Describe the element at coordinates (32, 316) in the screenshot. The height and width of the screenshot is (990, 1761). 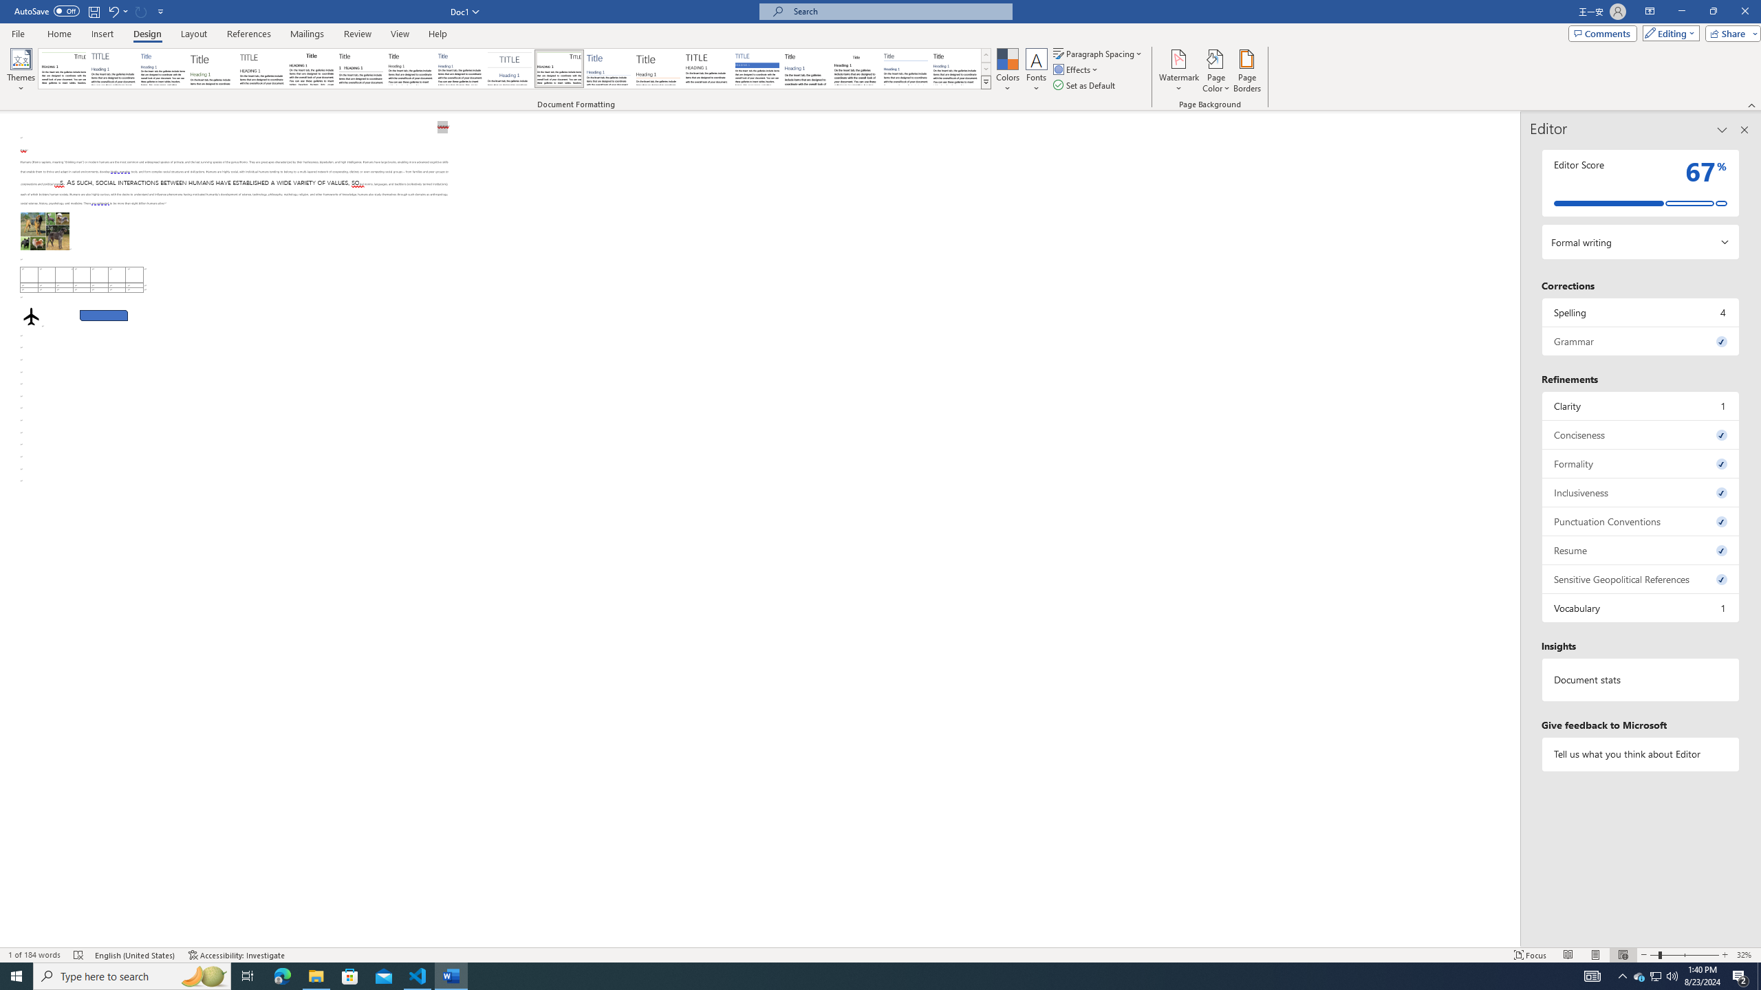
I see `Airplane with solid fill` at that location.